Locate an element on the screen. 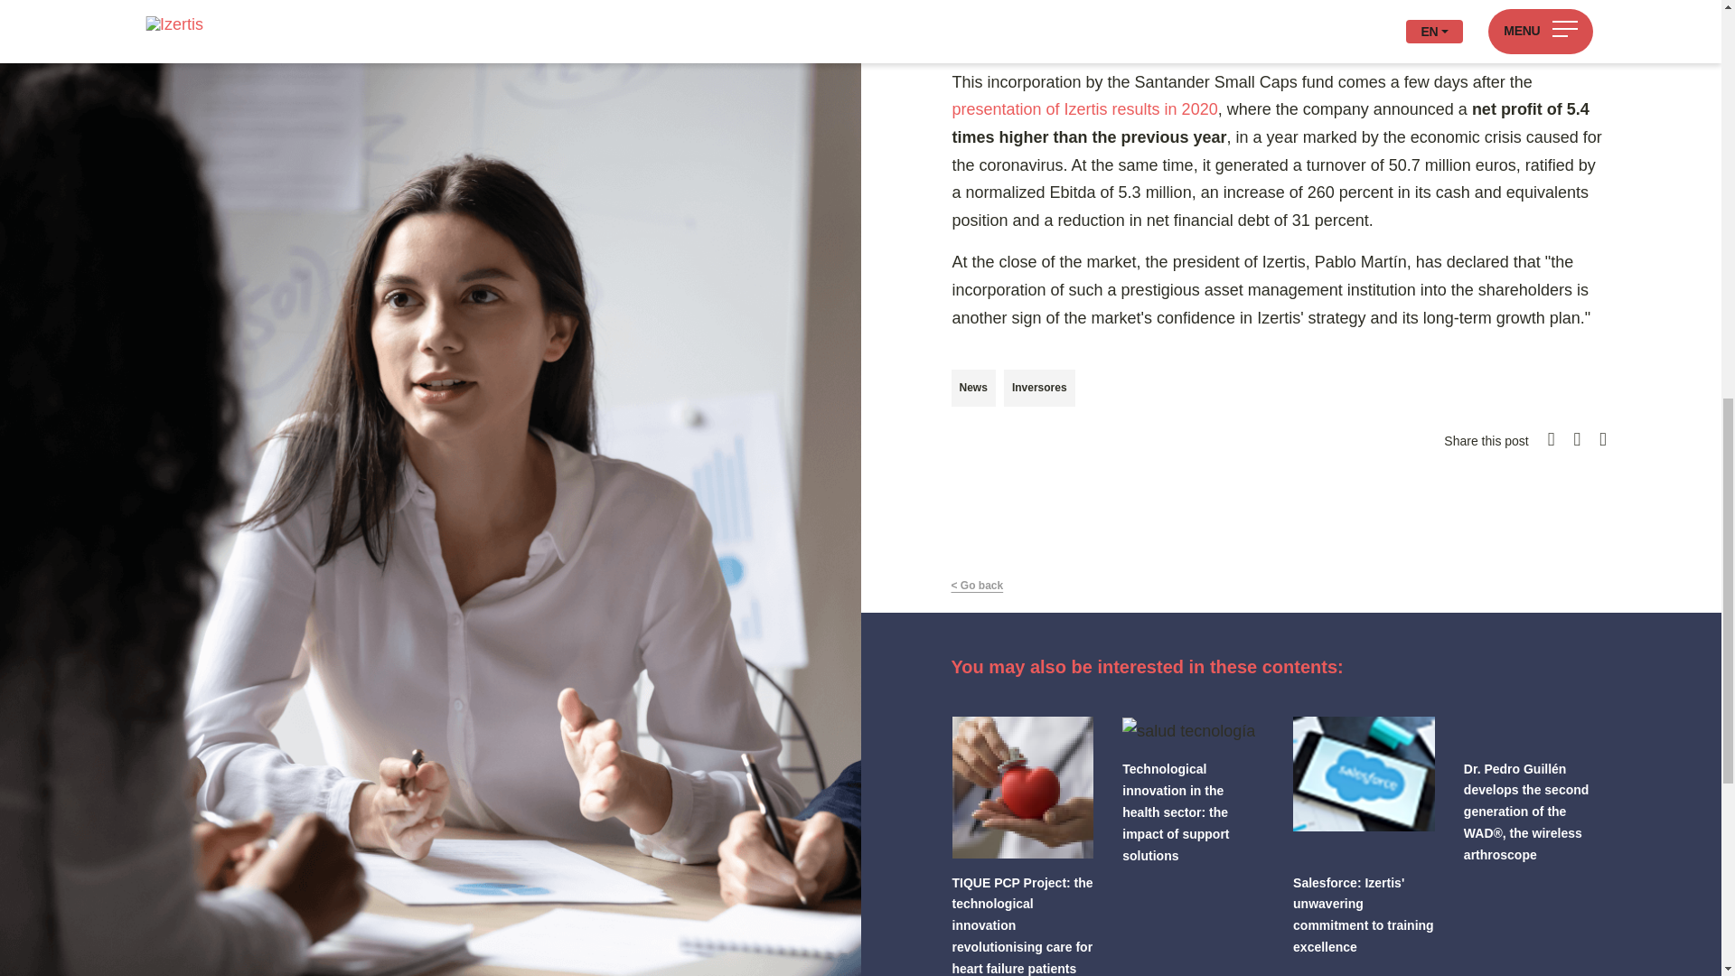 The image size is (1735, 976). Inversores is located at coordinates (1039, 389).